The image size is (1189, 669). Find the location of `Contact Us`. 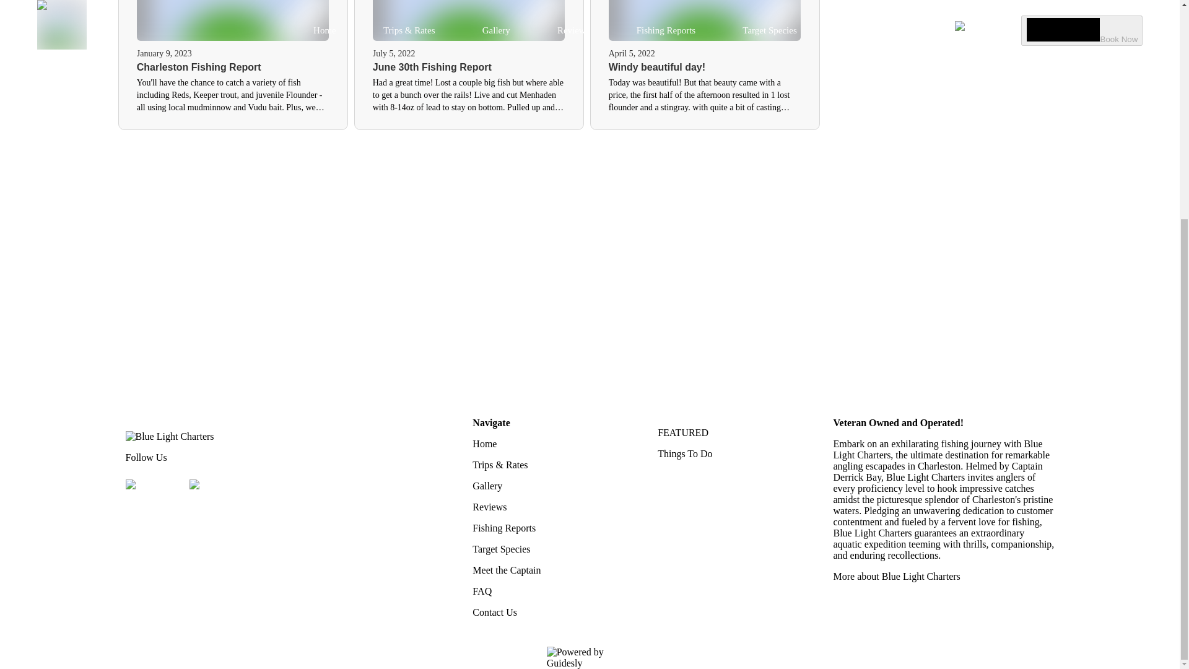

Contact Us is located at coordinates (549, 612).